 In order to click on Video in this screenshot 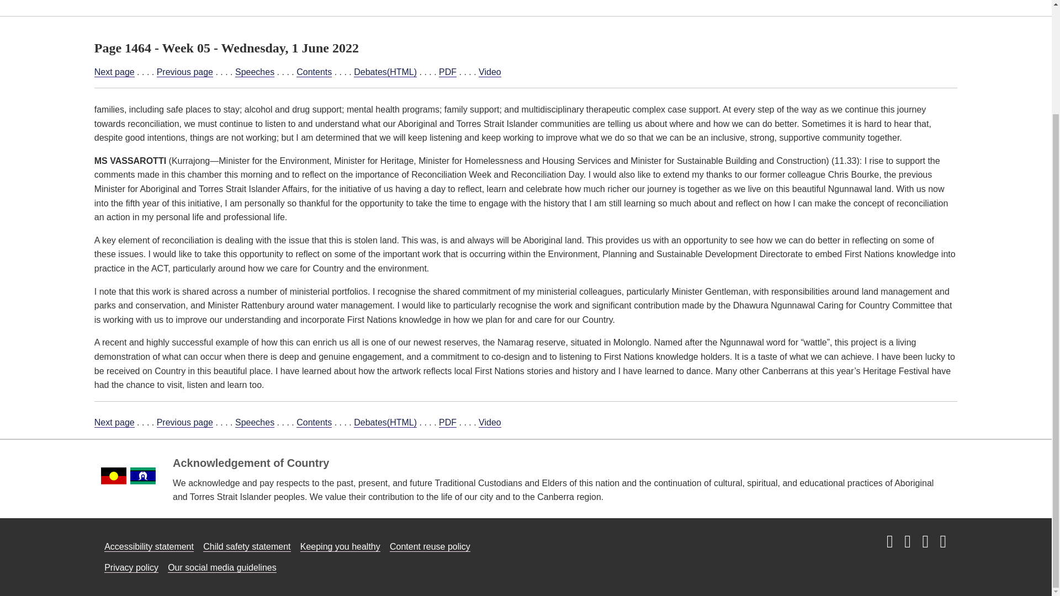, I will do `click(490, 72)`.